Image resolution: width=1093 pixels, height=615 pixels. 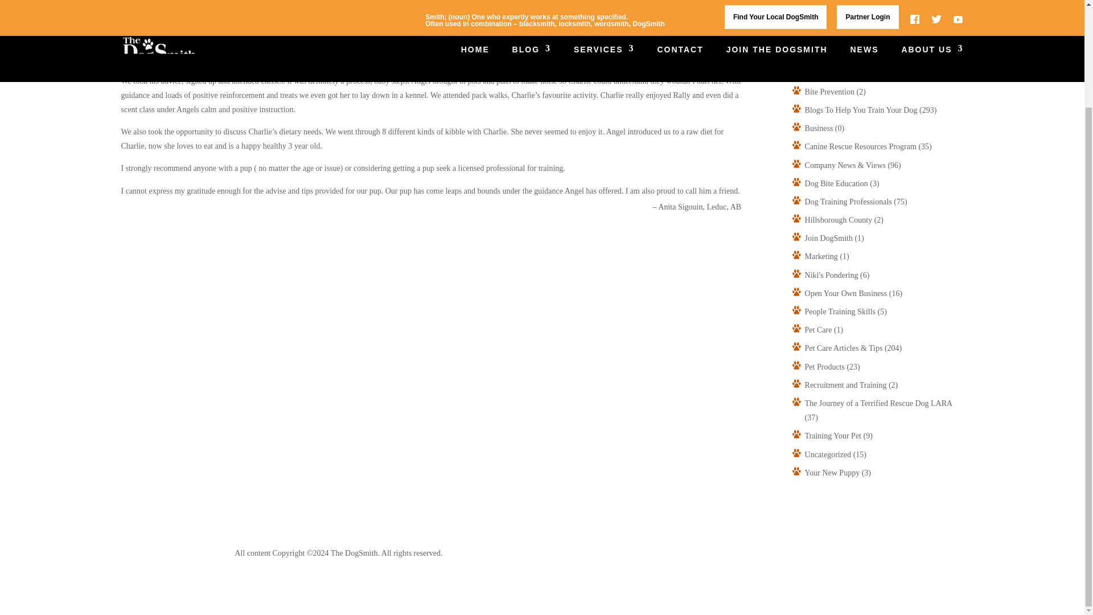 I want to click on Pet Care, so click(x=818, y=330).